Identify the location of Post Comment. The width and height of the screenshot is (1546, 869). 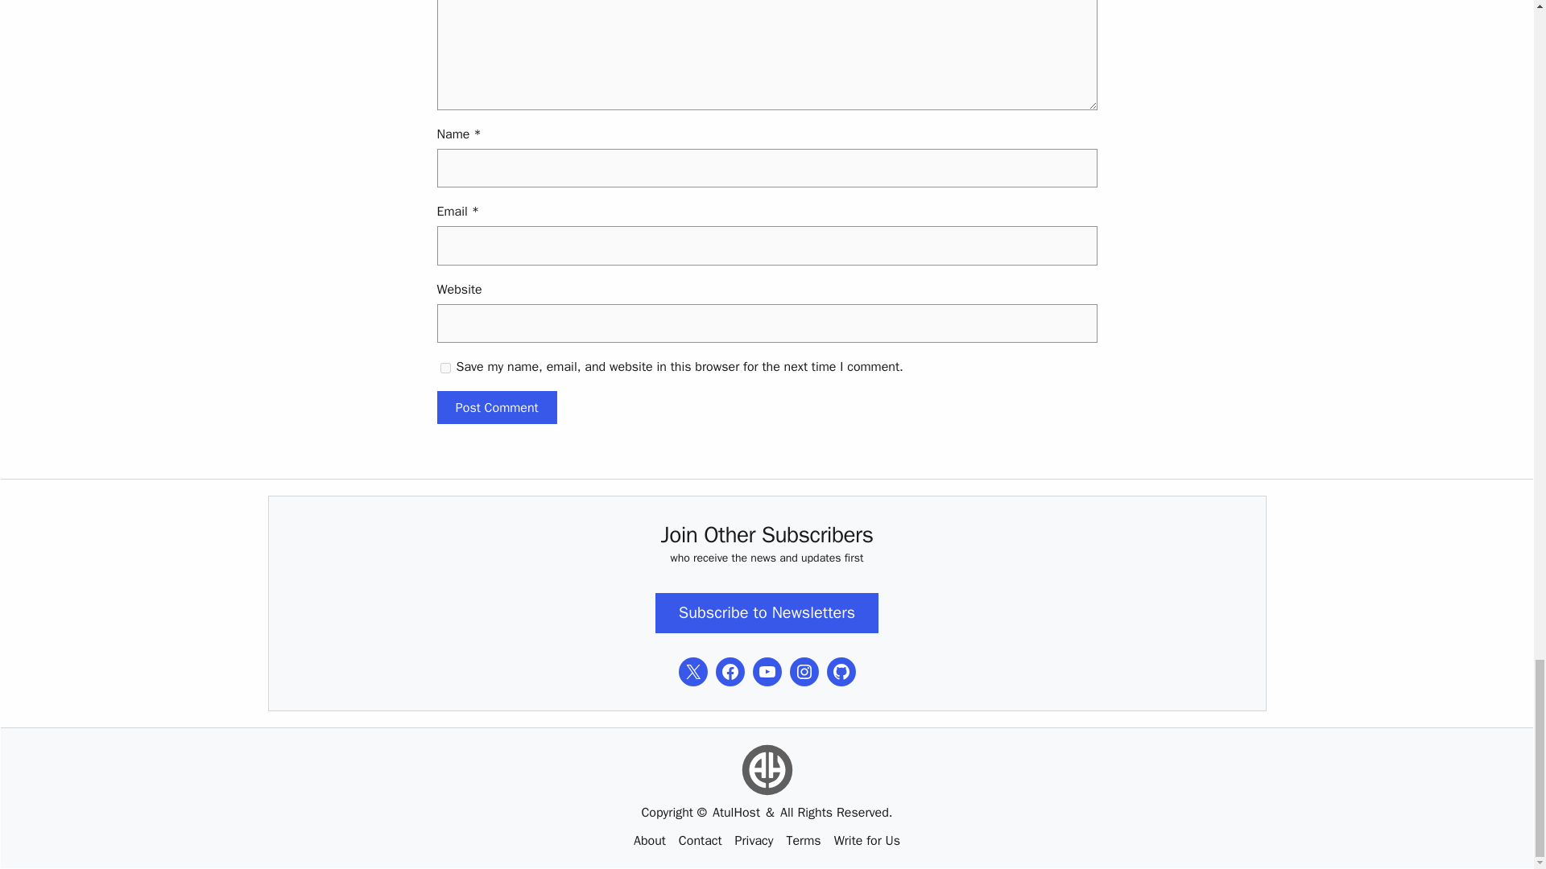
(496, 407).